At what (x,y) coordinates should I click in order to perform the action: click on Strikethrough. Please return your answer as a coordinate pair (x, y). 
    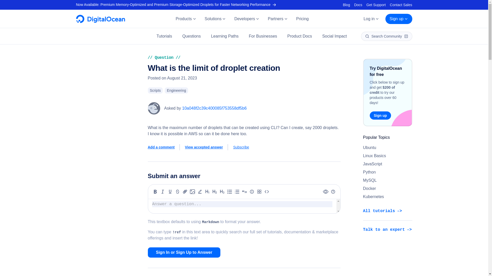
    Looking at the image, I should click on (177, 192).